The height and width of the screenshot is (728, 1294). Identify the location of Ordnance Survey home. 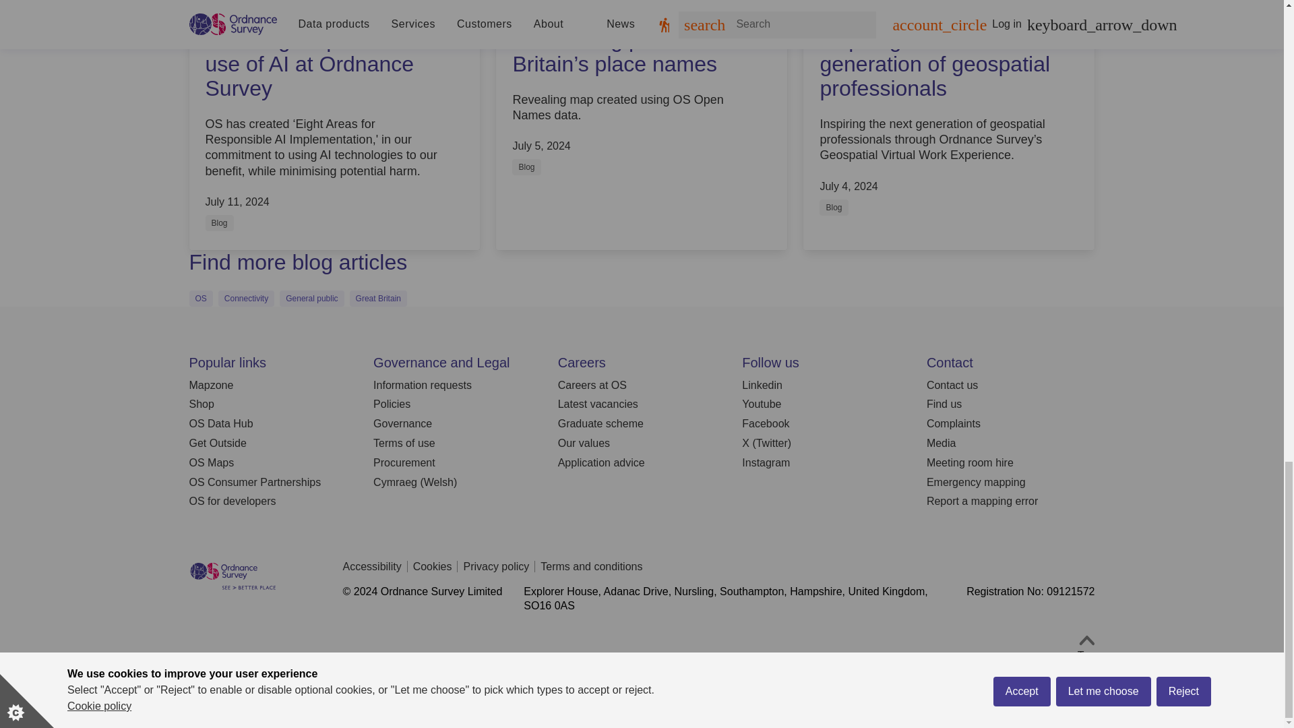
(233, 588).